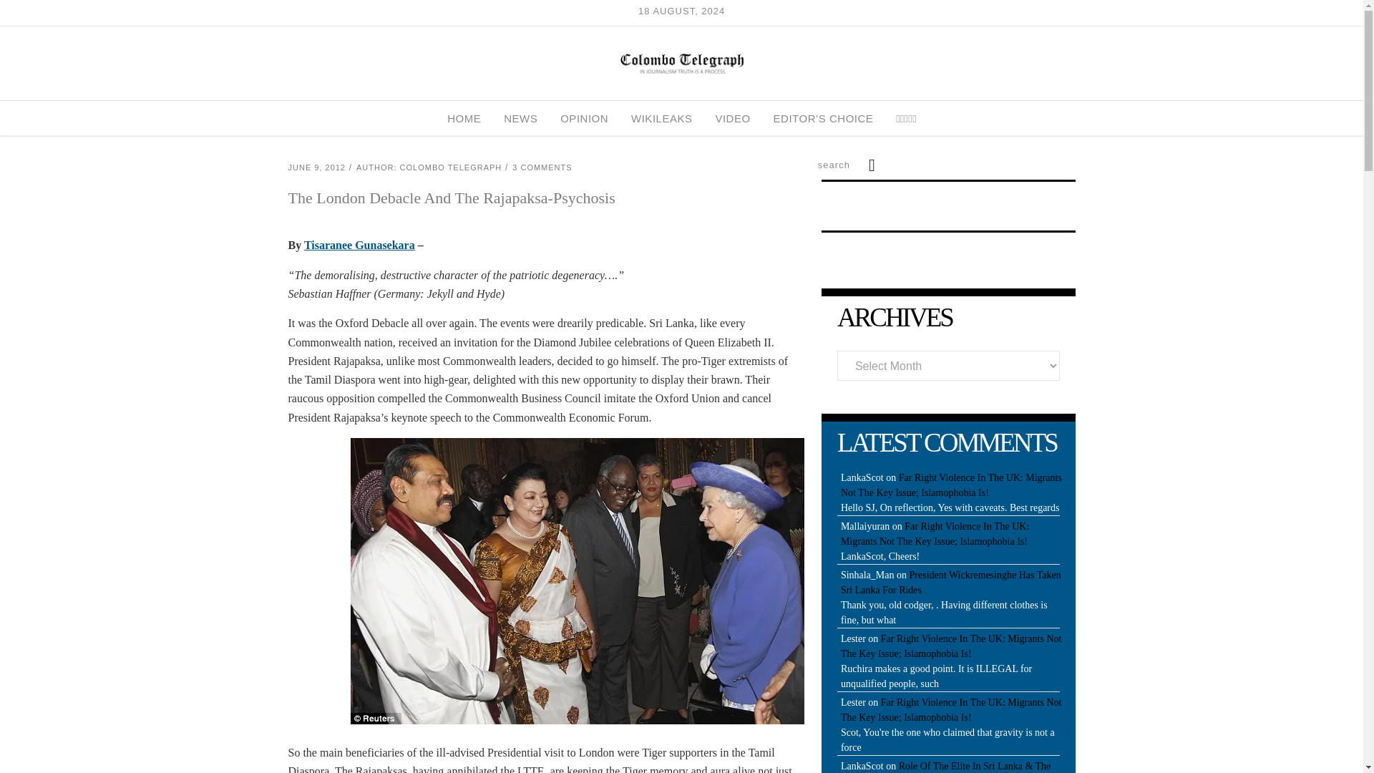 Image resolution: width=1374 pixels, height=773 pixels. What do you see at coordinates (732, 118) in the screenshot?
I see `VIDEO` at bounding box center [732, 118].